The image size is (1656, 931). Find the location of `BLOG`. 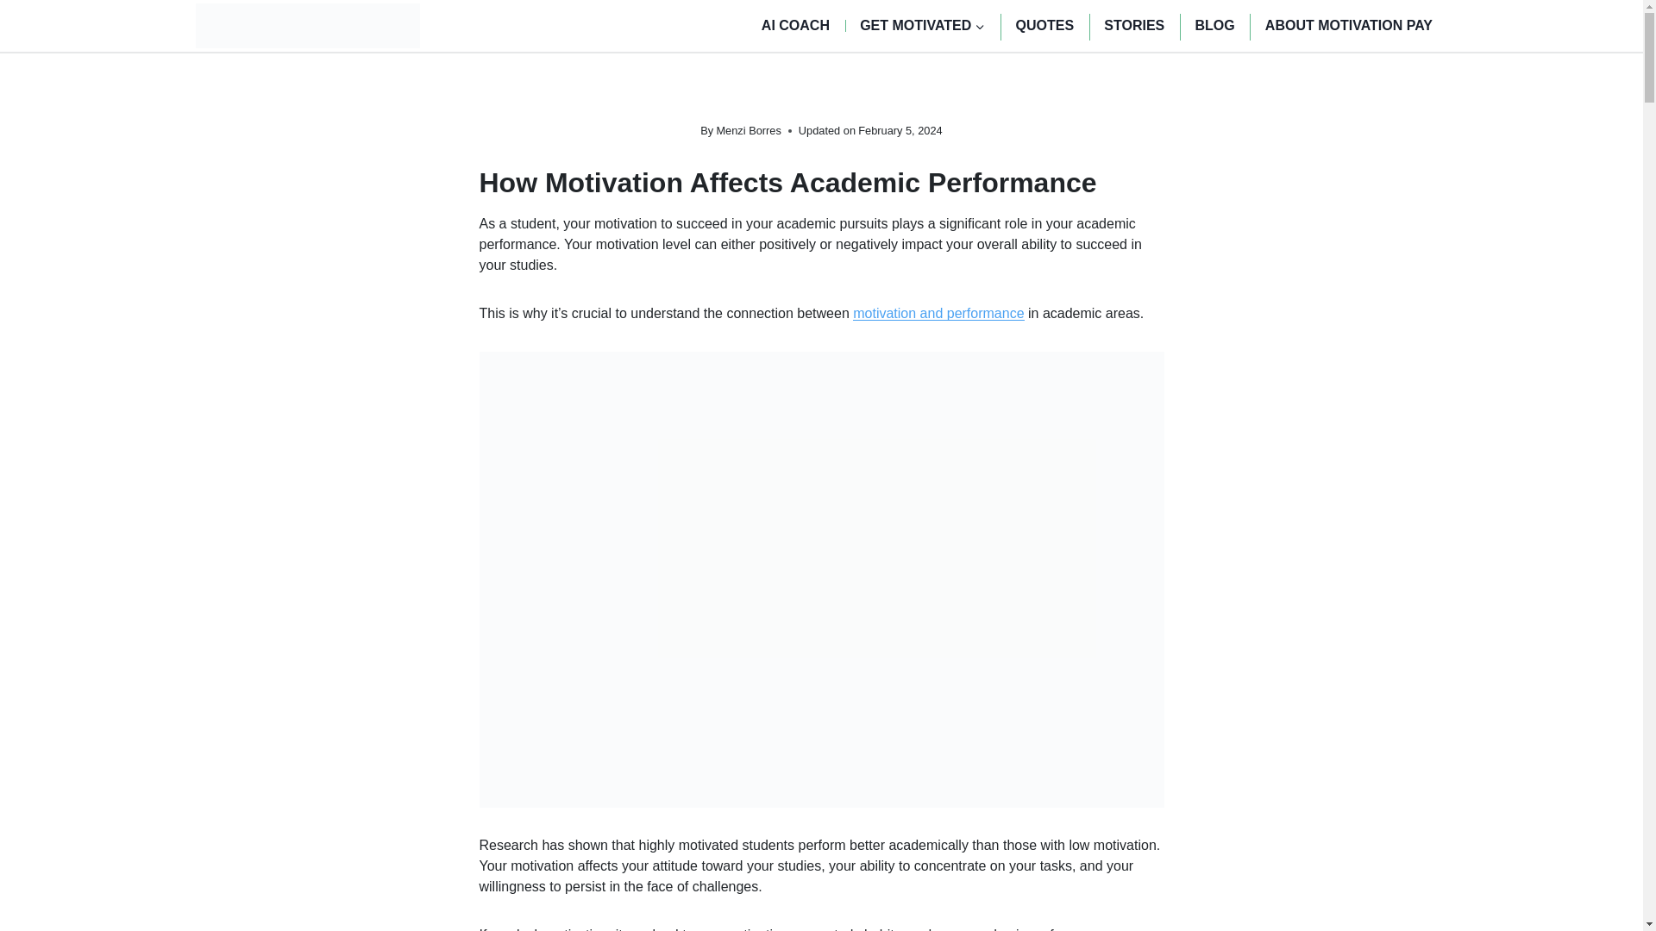

BLOG is located at coordinates (1214, 26).